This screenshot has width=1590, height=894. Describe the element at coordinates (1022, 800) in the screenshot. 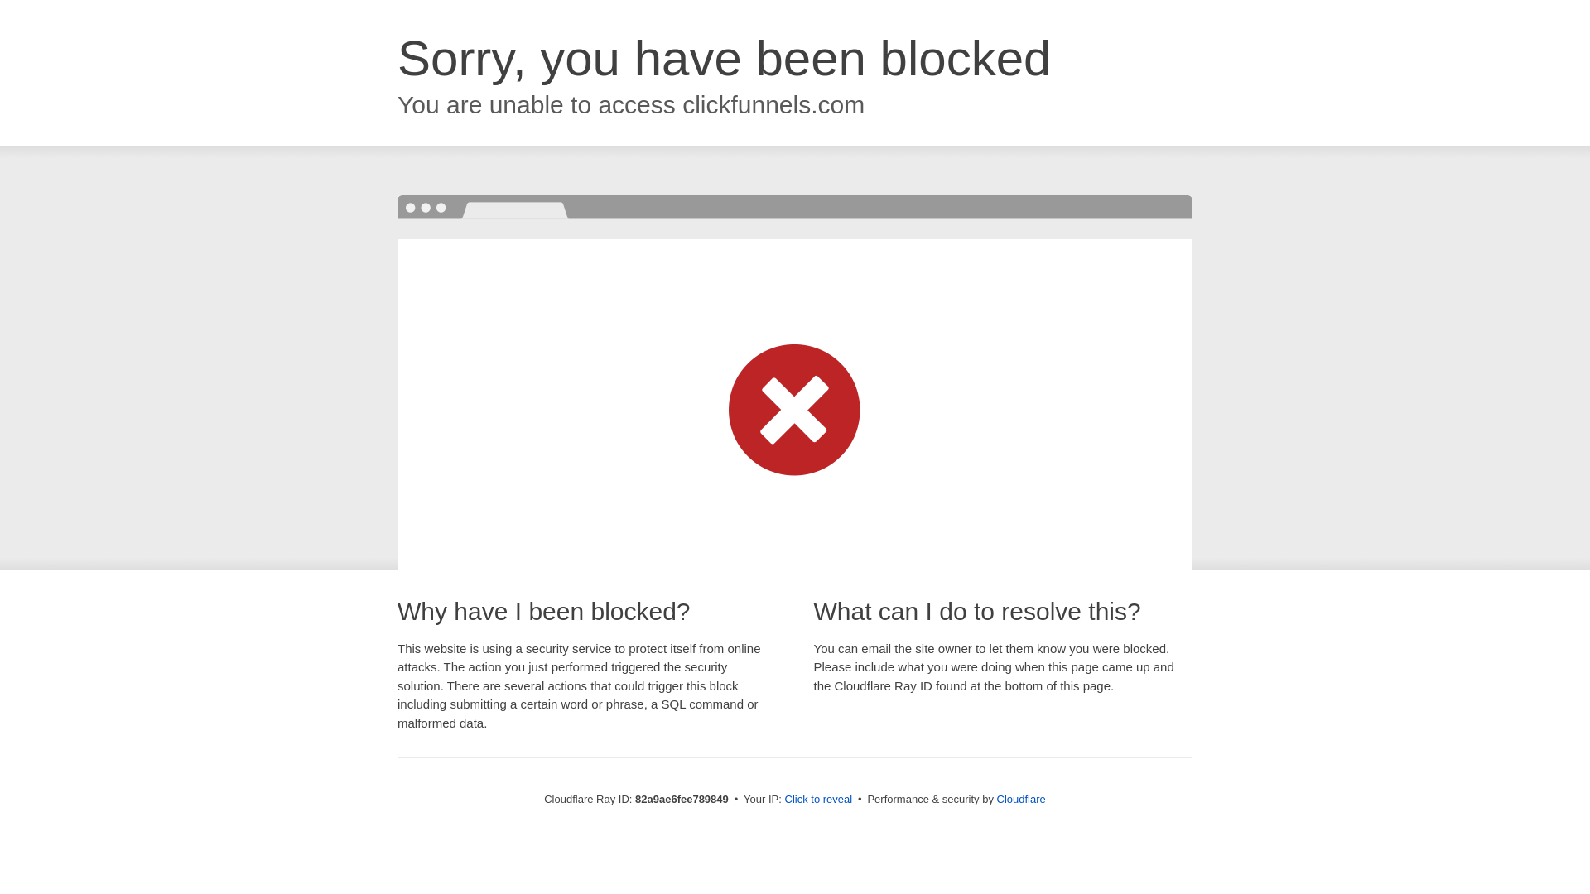

I see `Cloudflare` at that location.